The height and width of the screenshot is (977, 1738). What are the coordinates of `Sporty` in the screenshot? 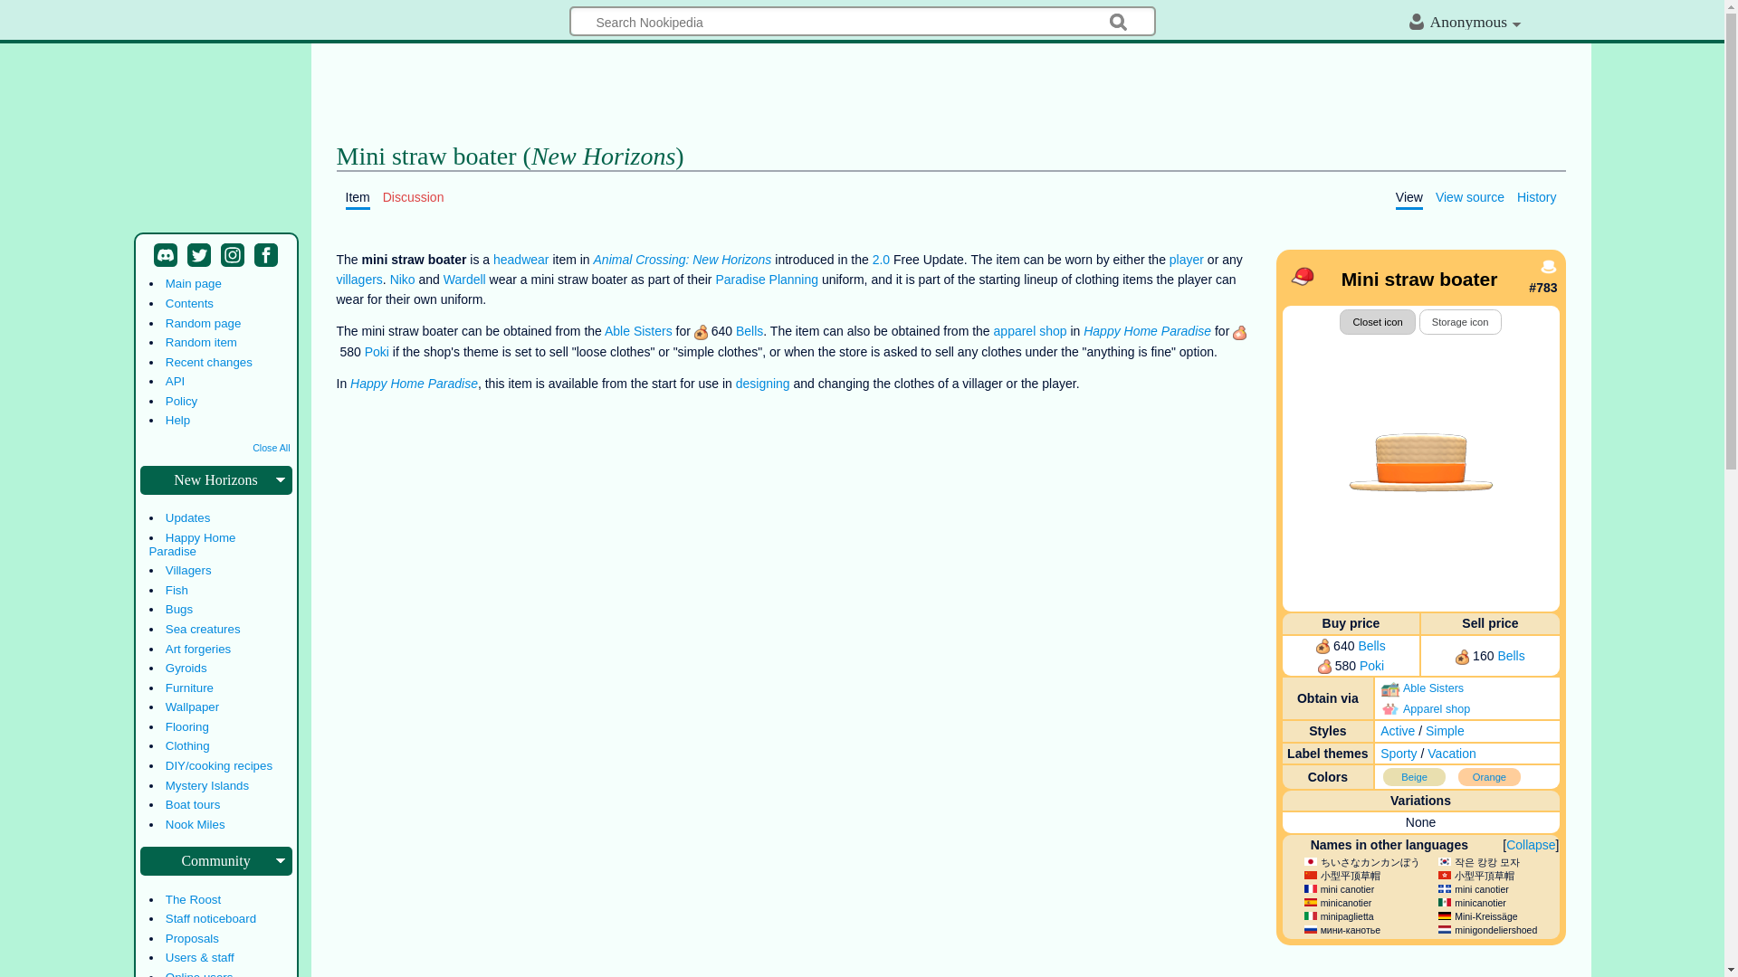 It's located at (1398, 754).